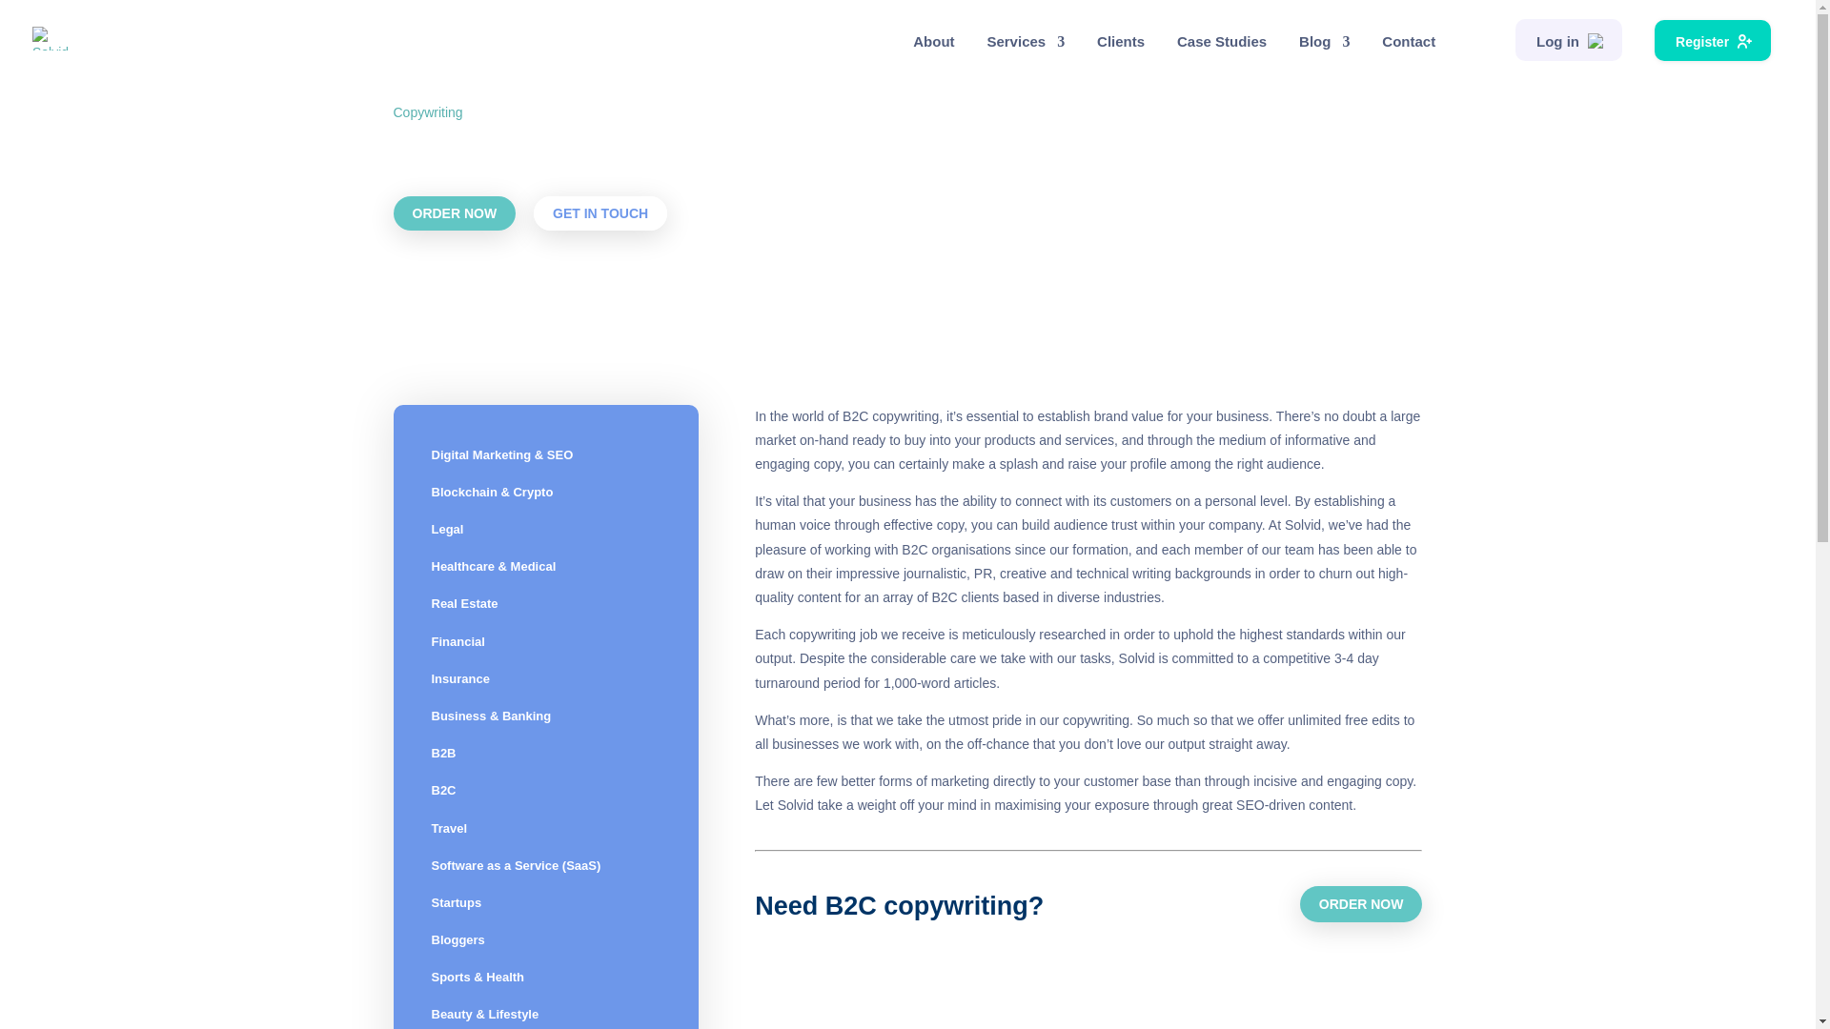  Describe the element at coordinates (1121, 48) in the screenshot. I see `Clients` at that location.